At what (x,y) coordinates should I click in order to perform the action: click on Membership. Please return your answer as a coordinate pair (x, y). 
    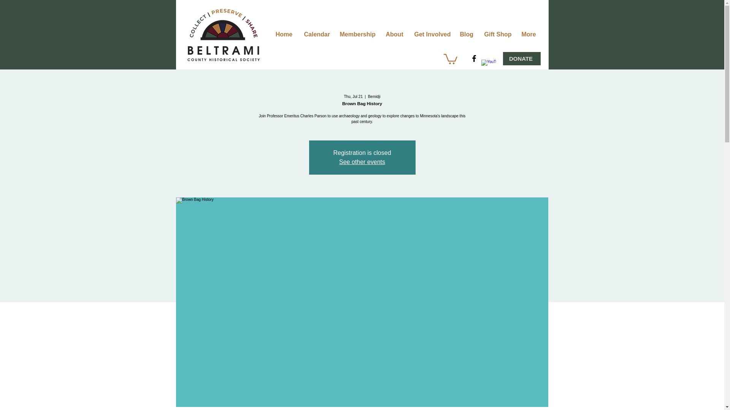
    Looking at the image, I should click on (357, 34).